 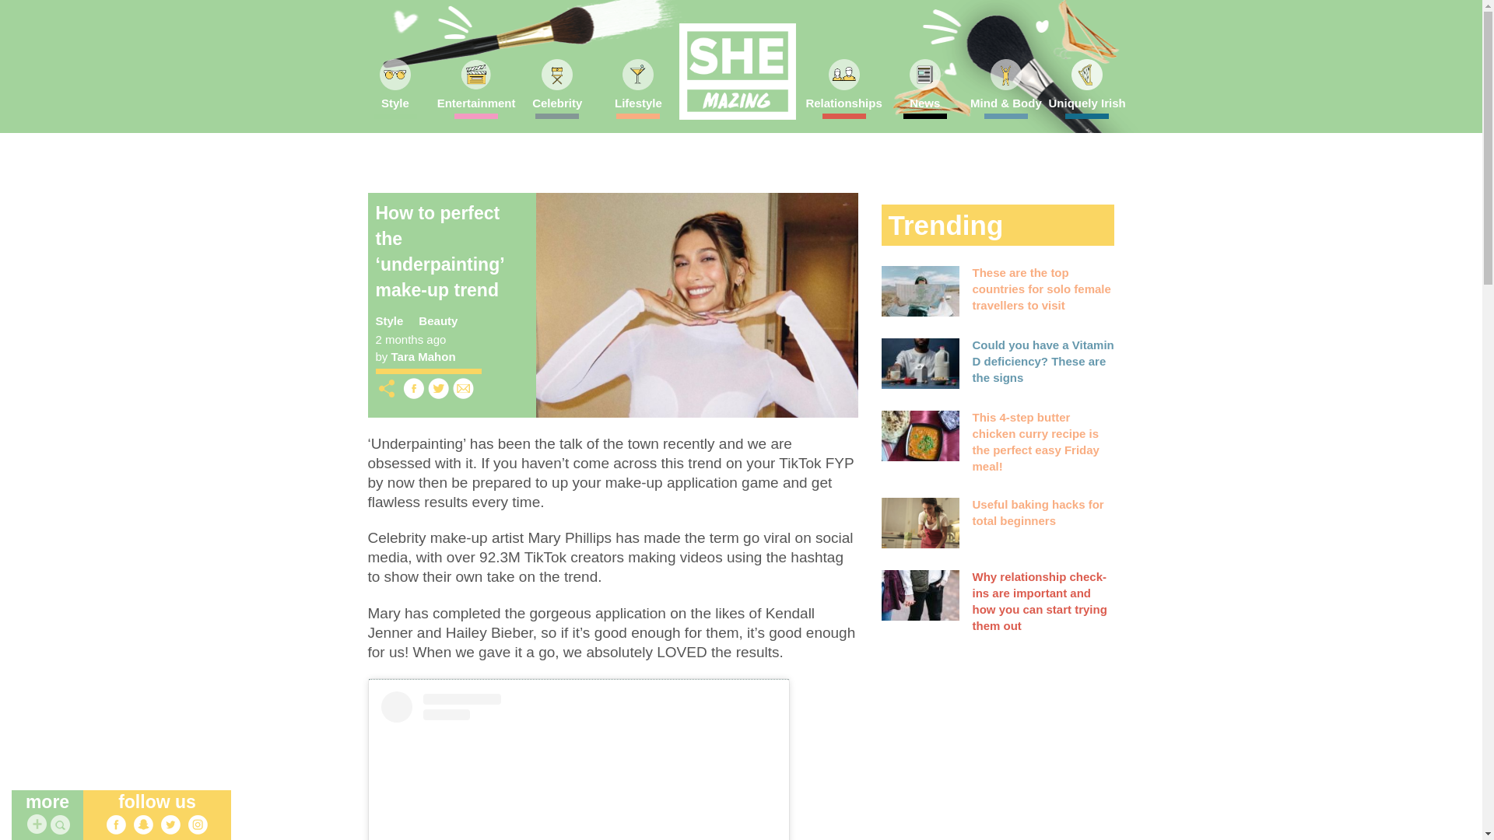 I want to click on Celebrity, so click(x=557, y=107).